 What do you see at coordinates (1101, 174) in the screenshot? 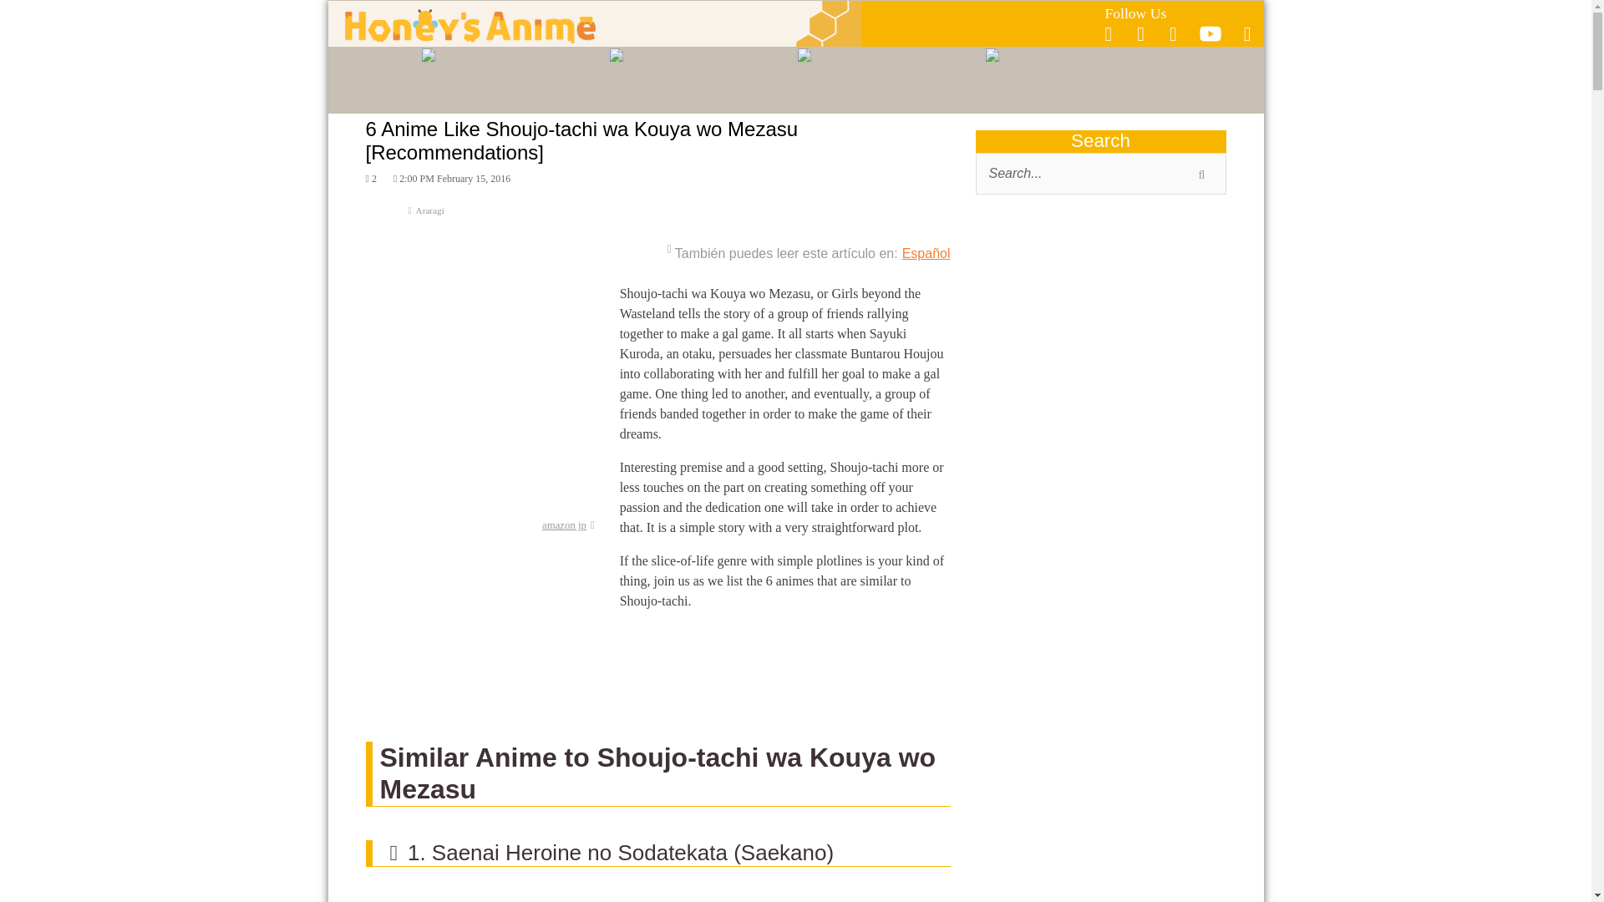
I see `Search...` at bounding box center [1101, 174].